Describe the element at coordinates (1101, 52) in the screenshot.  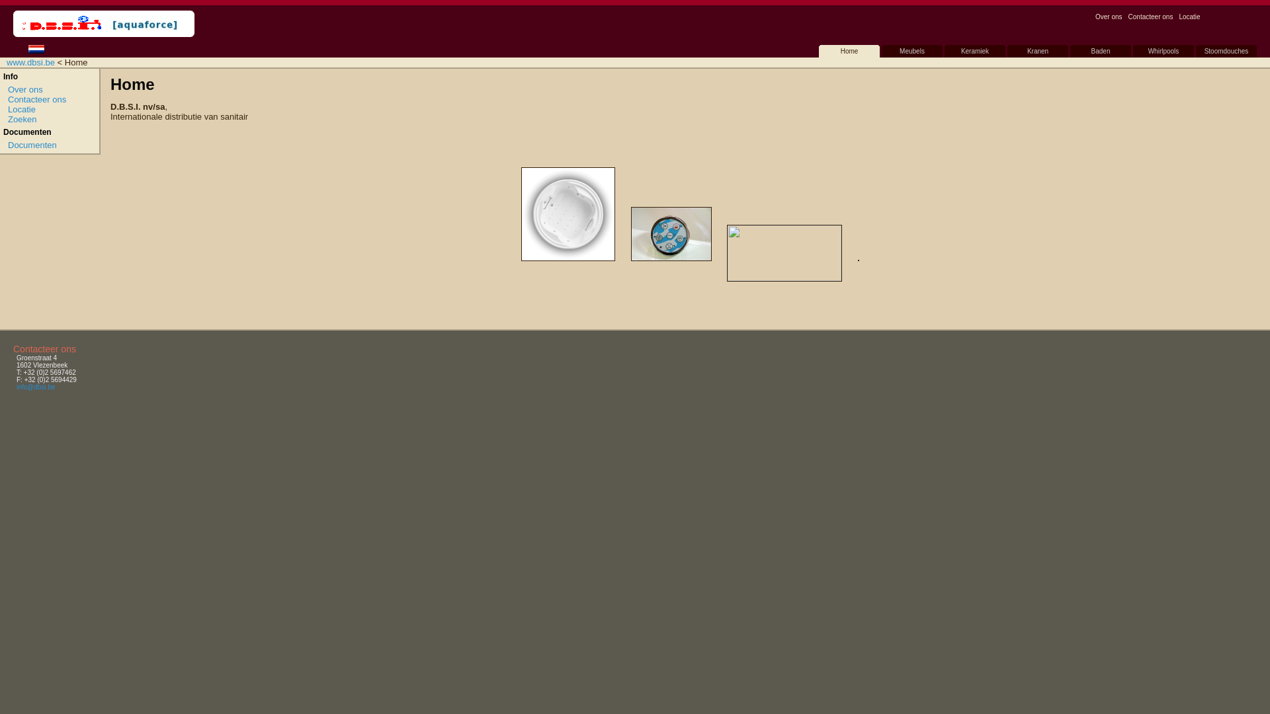
I see `Baden` at that location.